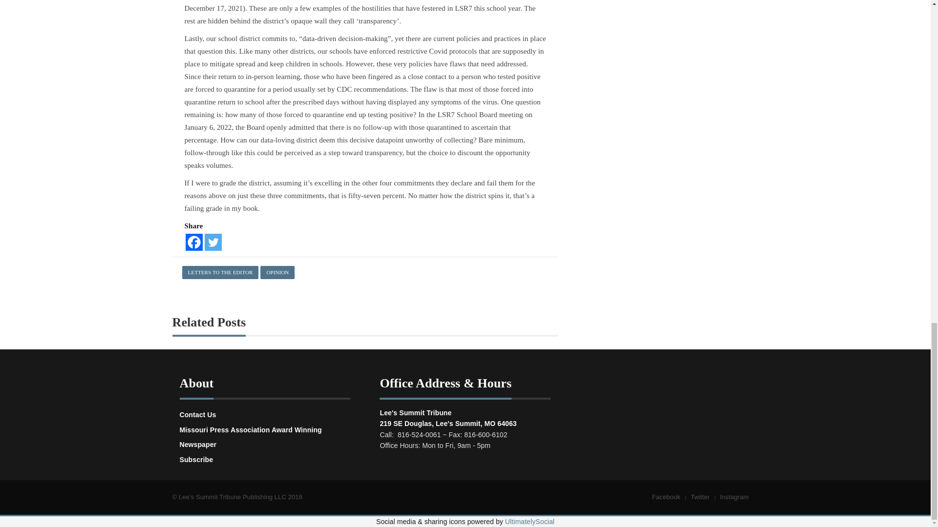  Describe the element at coordinates (220, 272) in the screenshot. I see `LETTERS TO THE EDITOR` at that location.